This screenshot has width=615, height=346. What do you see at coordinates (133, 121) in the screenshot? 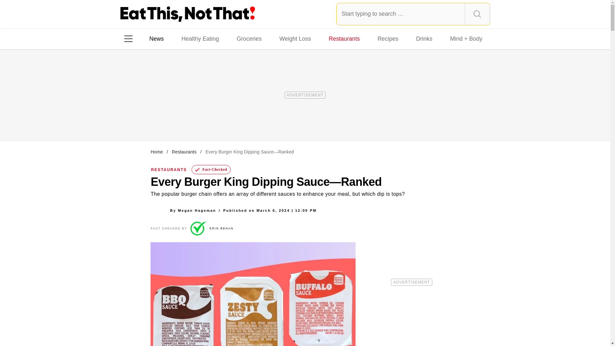
I see `Facebook` at bounding box center [133, 121].